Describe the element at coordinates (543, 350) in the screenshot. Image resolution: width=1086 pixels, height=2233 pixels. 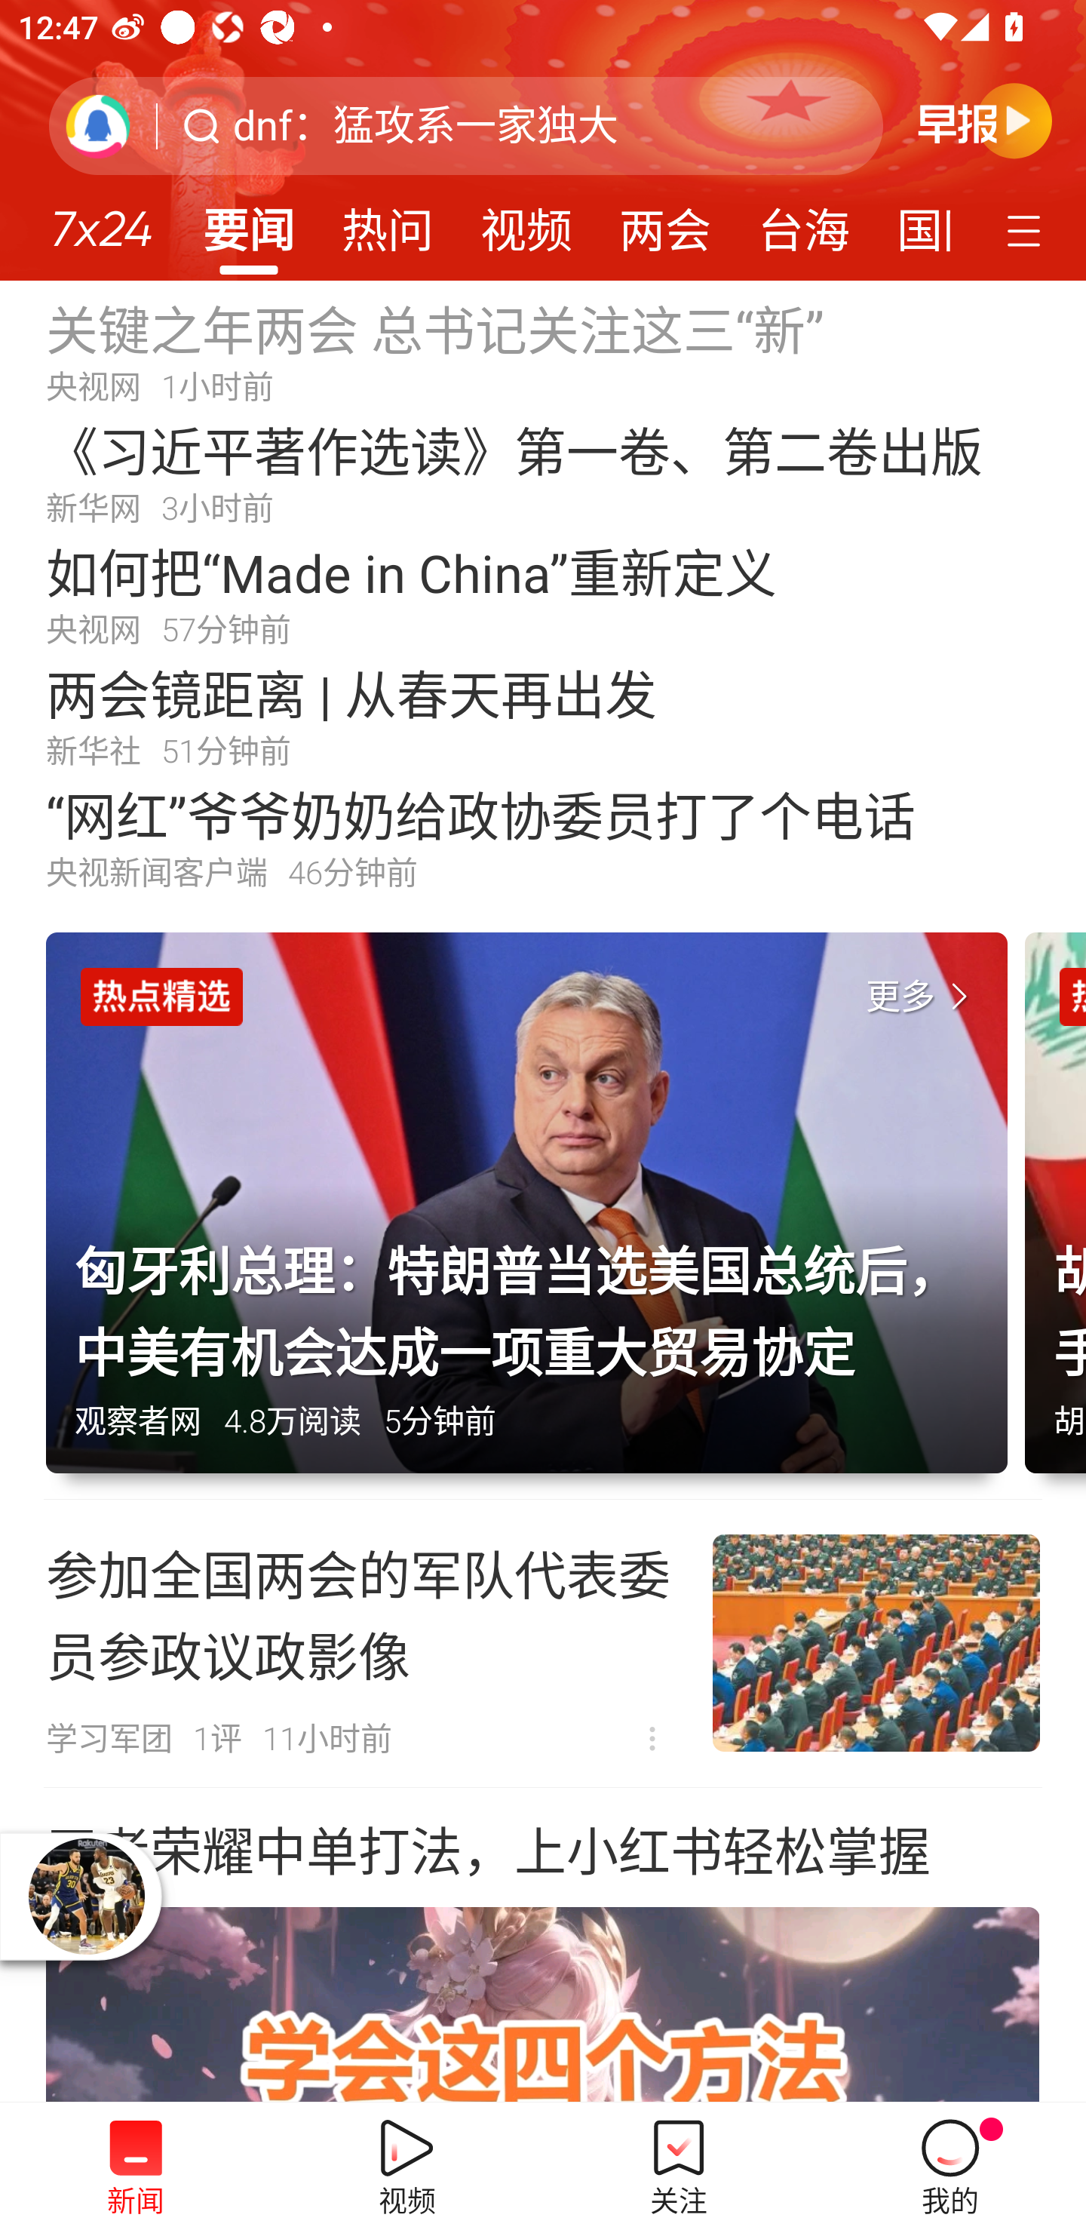
I see `关键之年两会 总书记关注这三“新” 央视网 1小时前` at that location.